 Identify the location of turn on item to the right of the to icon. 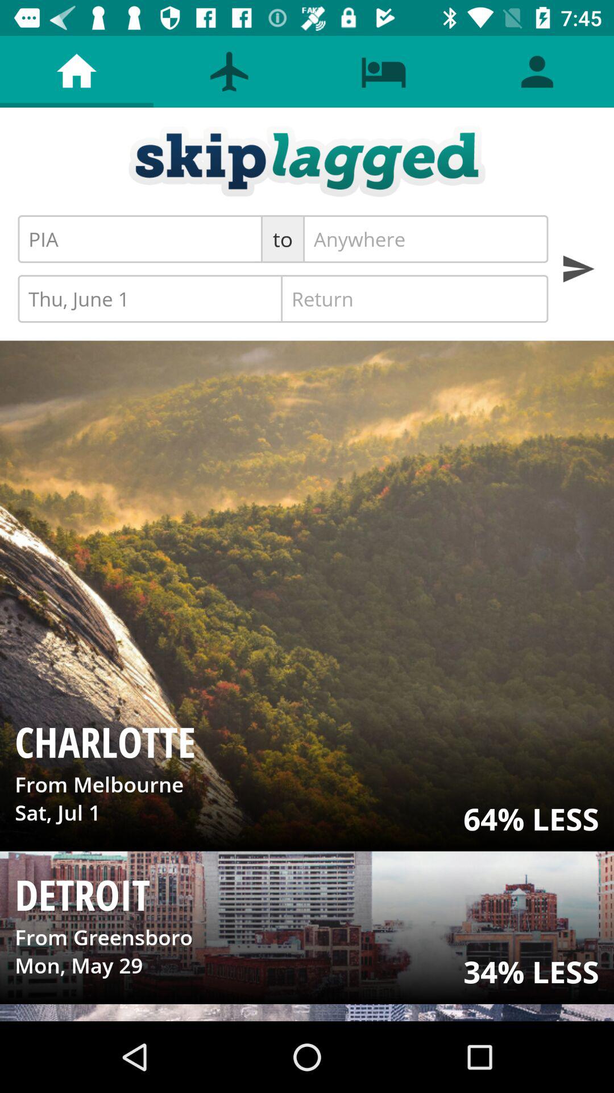
(425, 239).